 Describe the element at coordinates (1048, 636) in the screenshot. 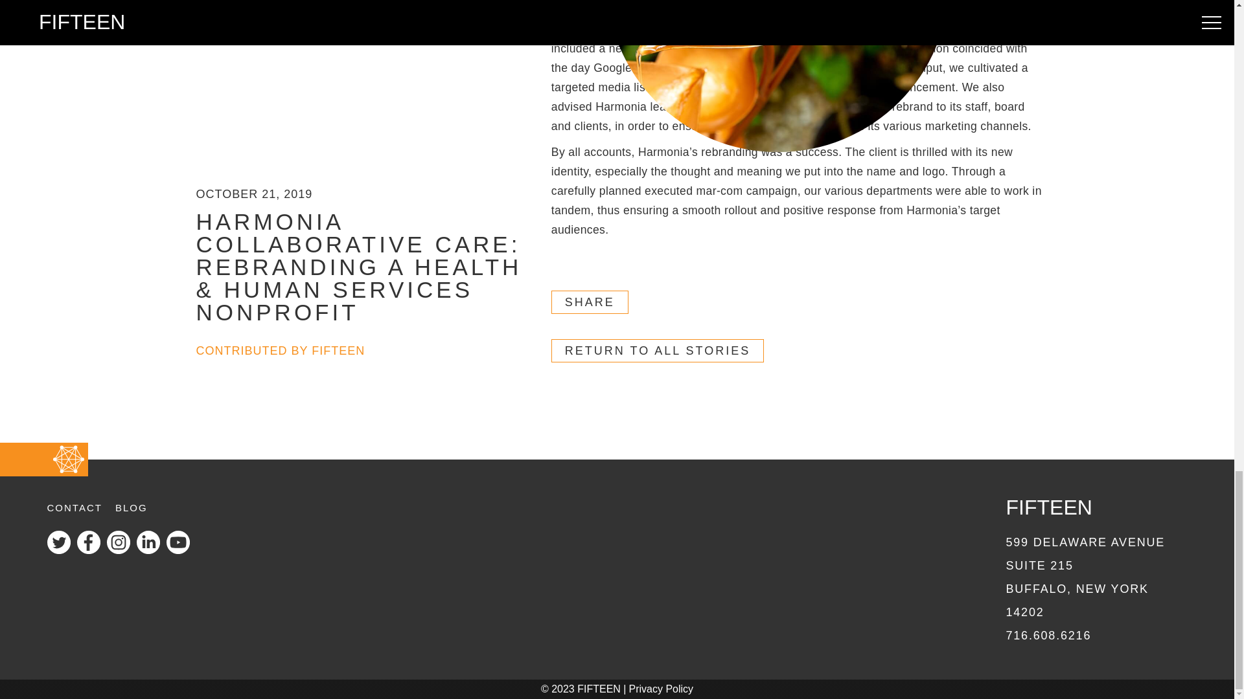

I see `SHARE` at that location.